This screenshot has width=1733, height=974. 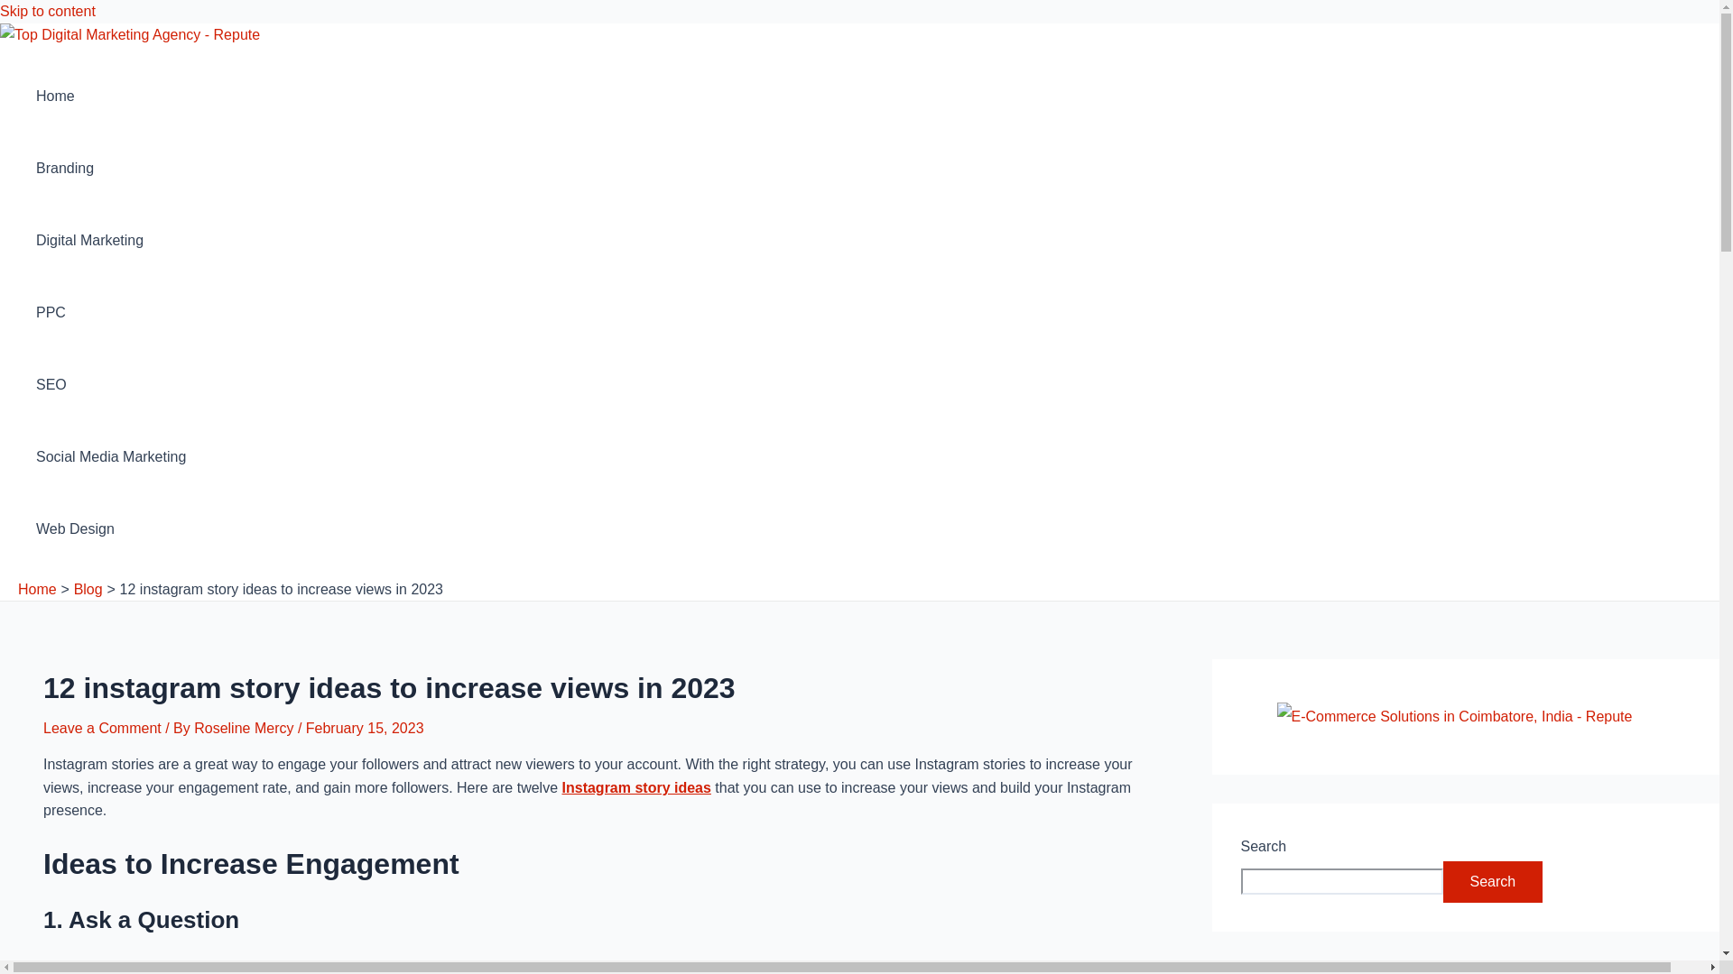 What do you see at coordinates (47, 11) in the screenshot?
I see `Skip to content` at bounding box center [47, 11].